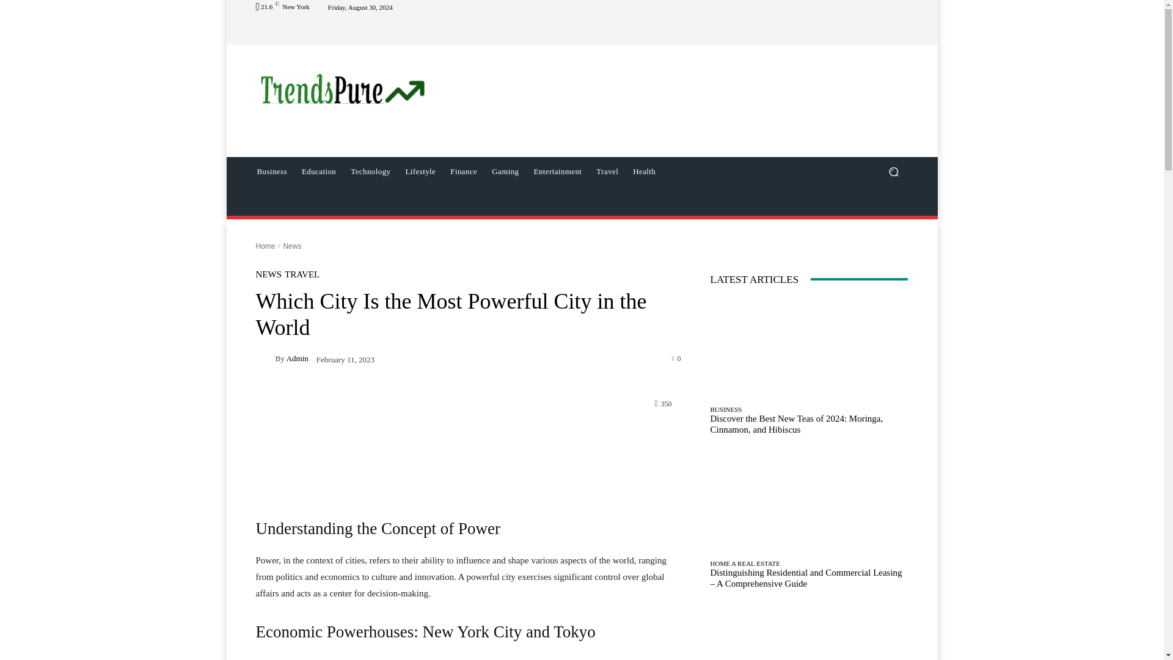  What do you see at coordinates (677, 358) in the screenshot?
I see `0` at bounding box center [677, 358].